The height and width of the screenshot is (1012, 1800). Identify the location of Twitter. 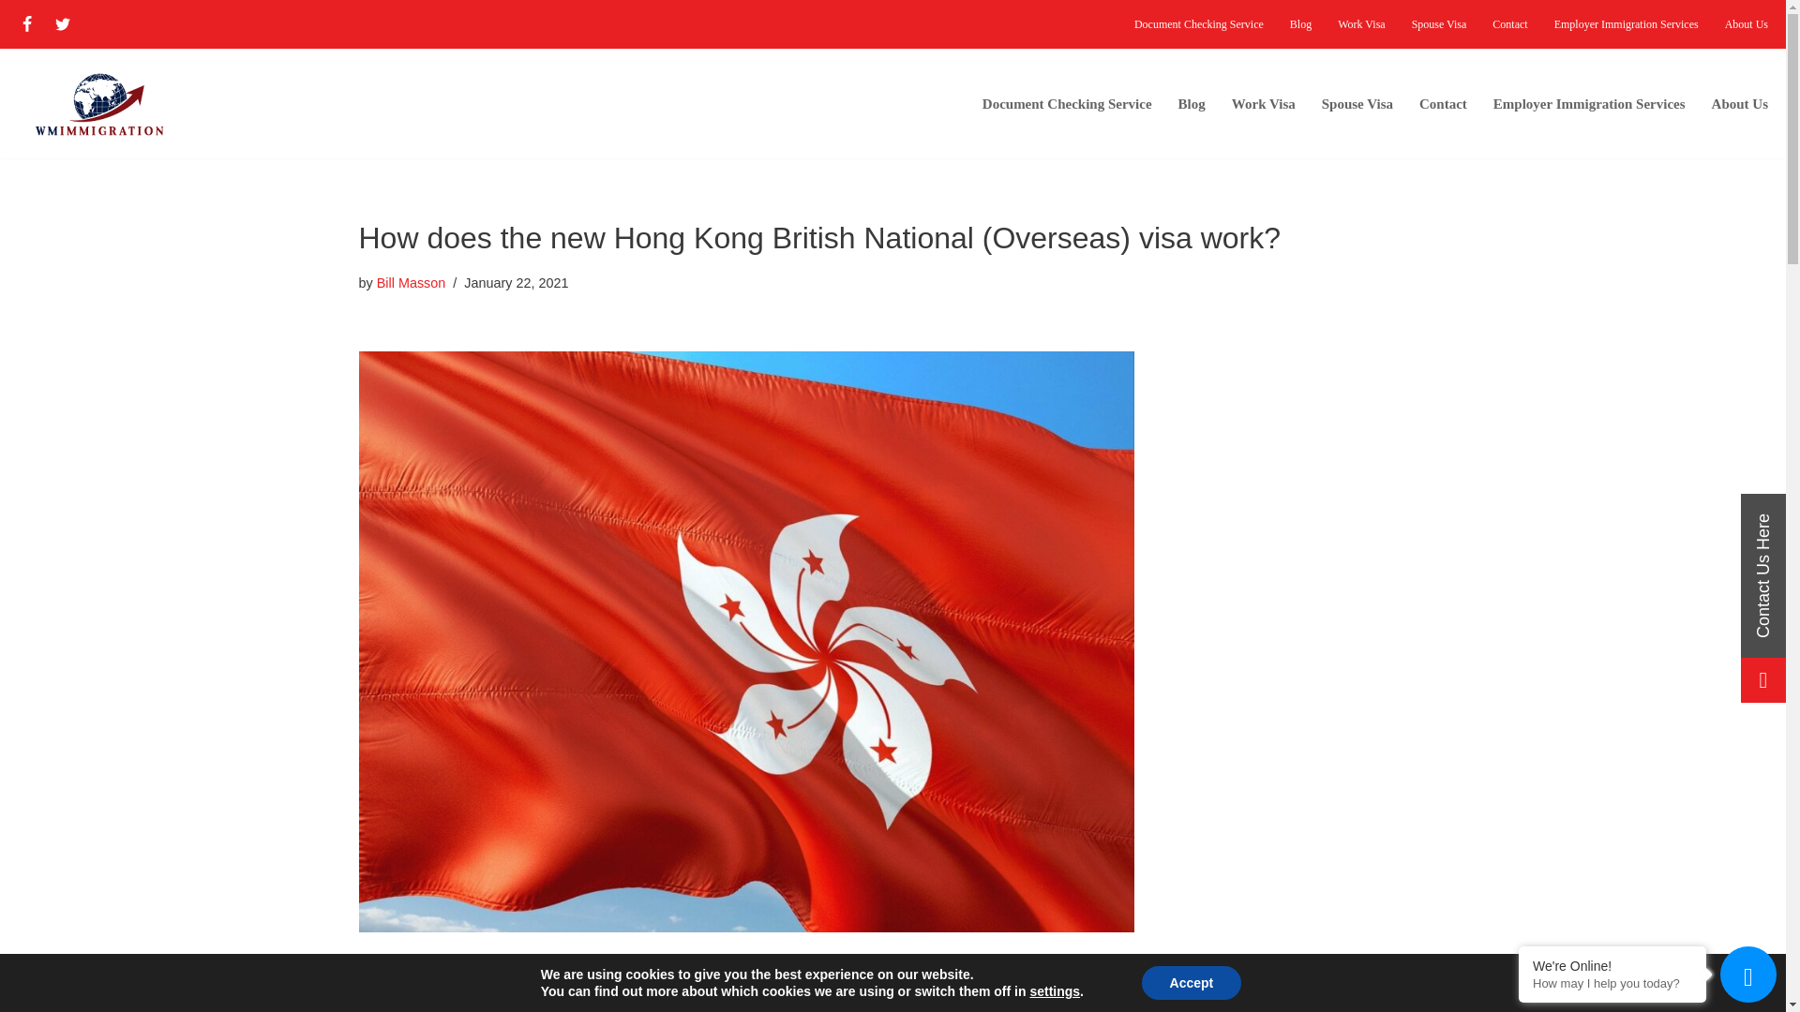
(62, 23).